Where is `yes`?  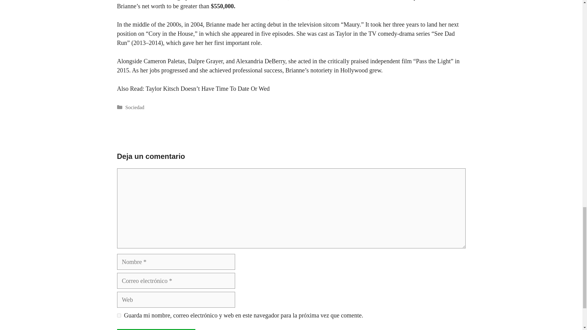
yes is located at coordinates (119, 315).